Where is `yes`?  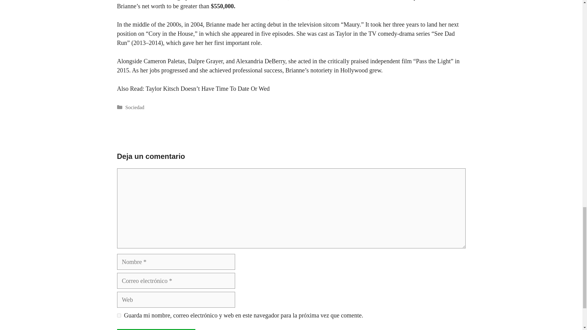
yes is located at coordinates (119, 315).